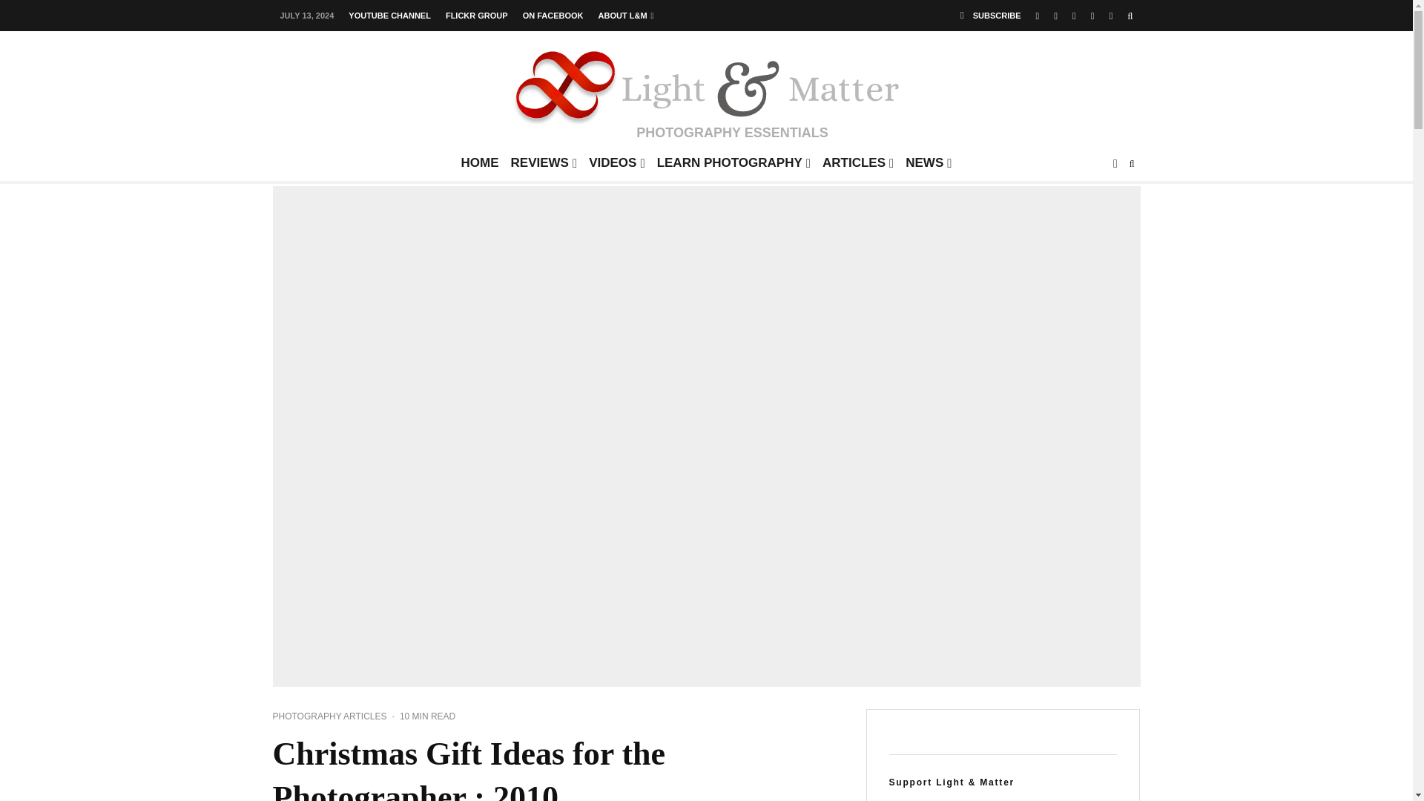 This screenshot has width=1424, height=801. Describe the element at coordinates (390, 16) in the screenshot. I see `YOUTUBE CHANNEL` at that location.